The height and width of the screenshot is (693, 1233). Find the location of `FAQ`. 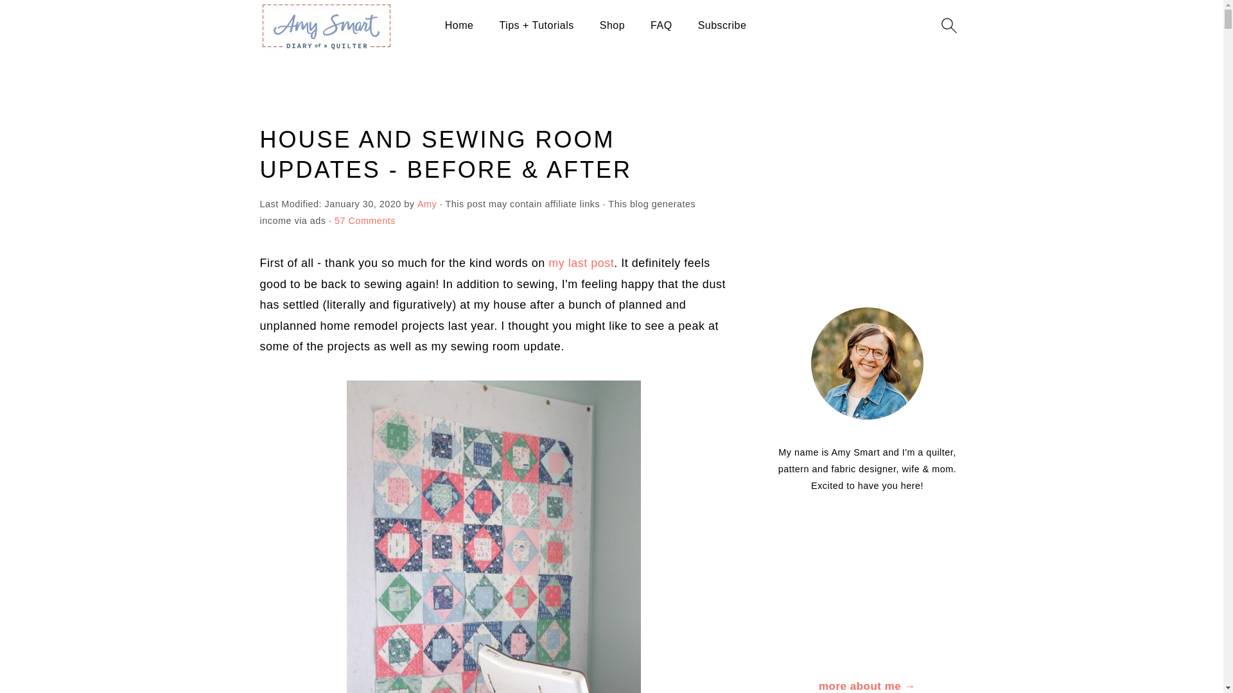

FAQ is located at coordinates (661, 25).